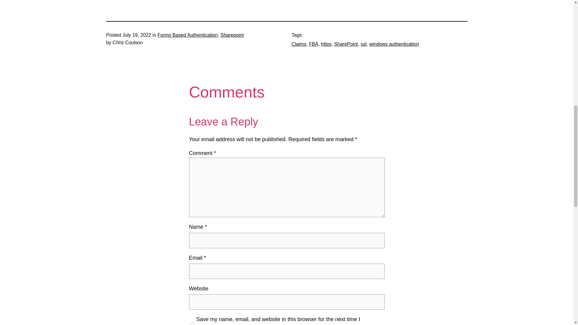 The width and height of the screenshot is (578, 325). I want to click on Sharepoint, so click(232, 35).